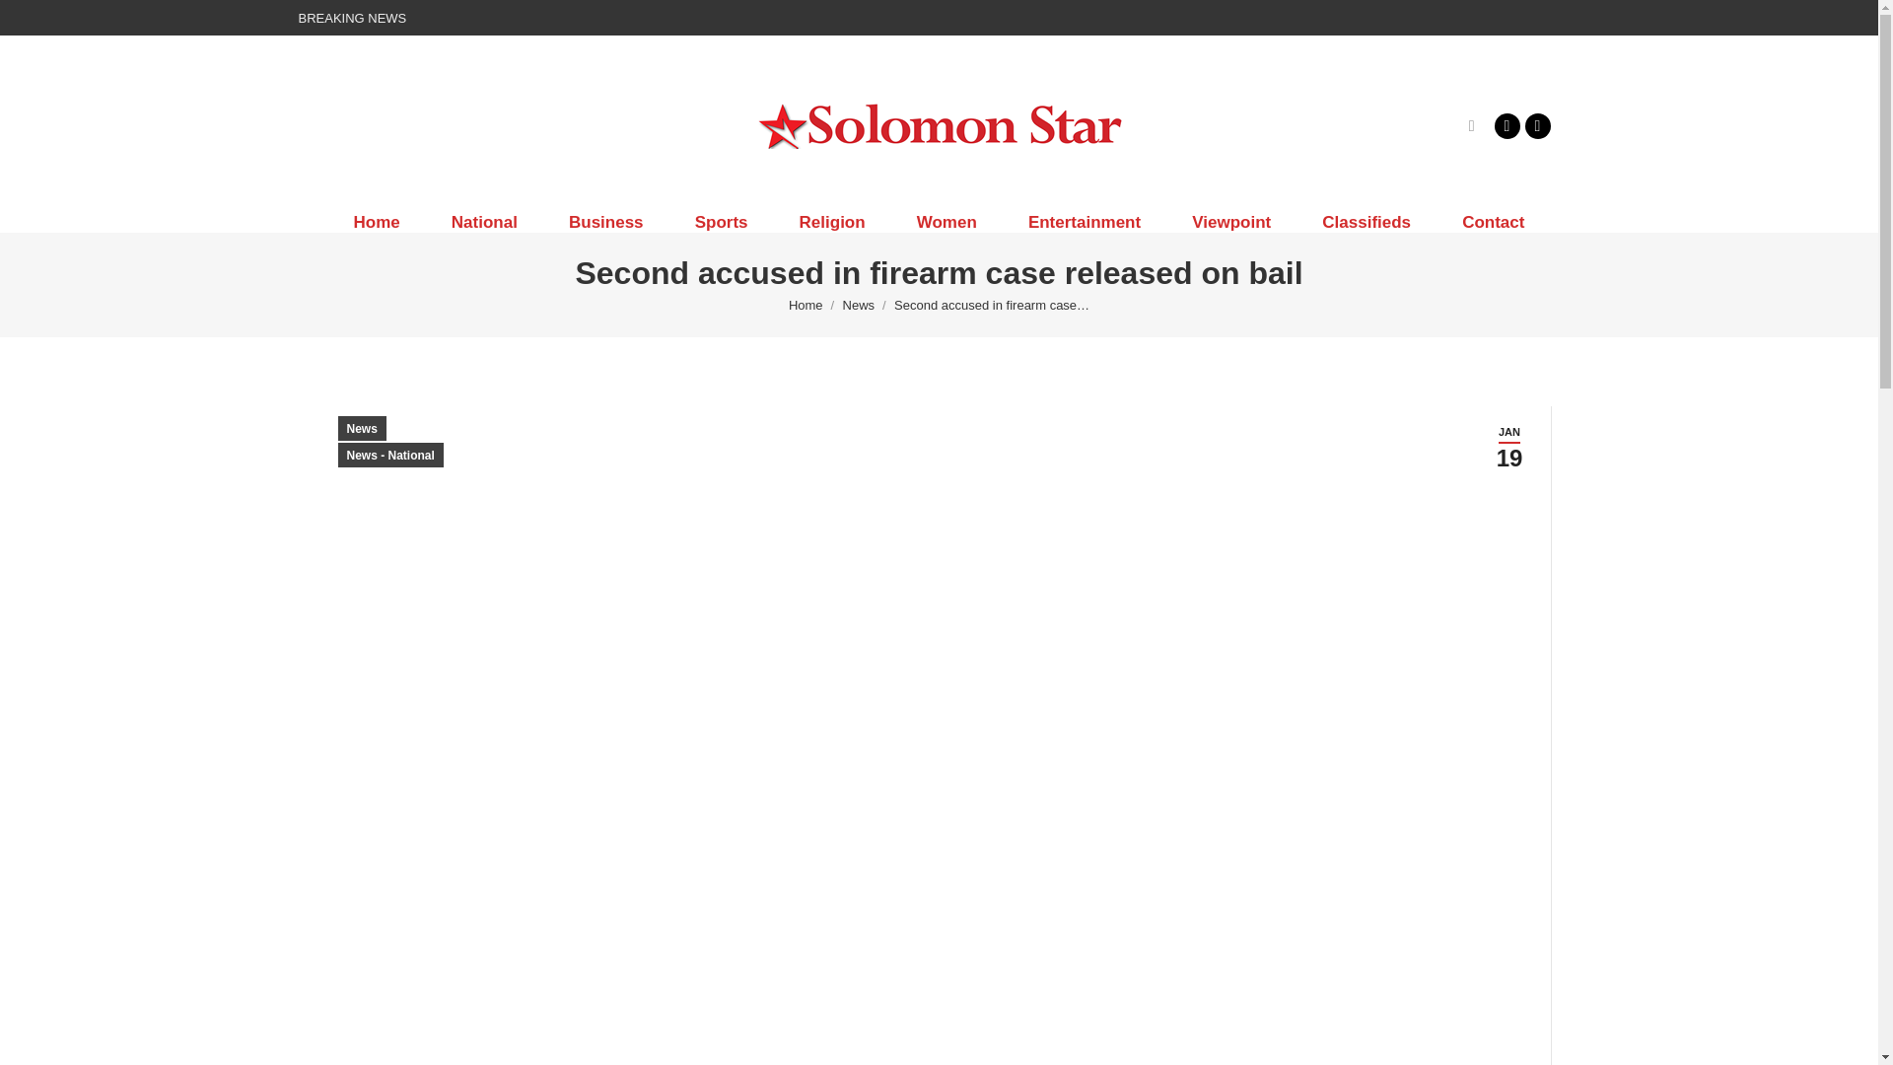  Describe the element at coordinates (1230, 222) in the screenshot. I see `Viewpoint` at that location.